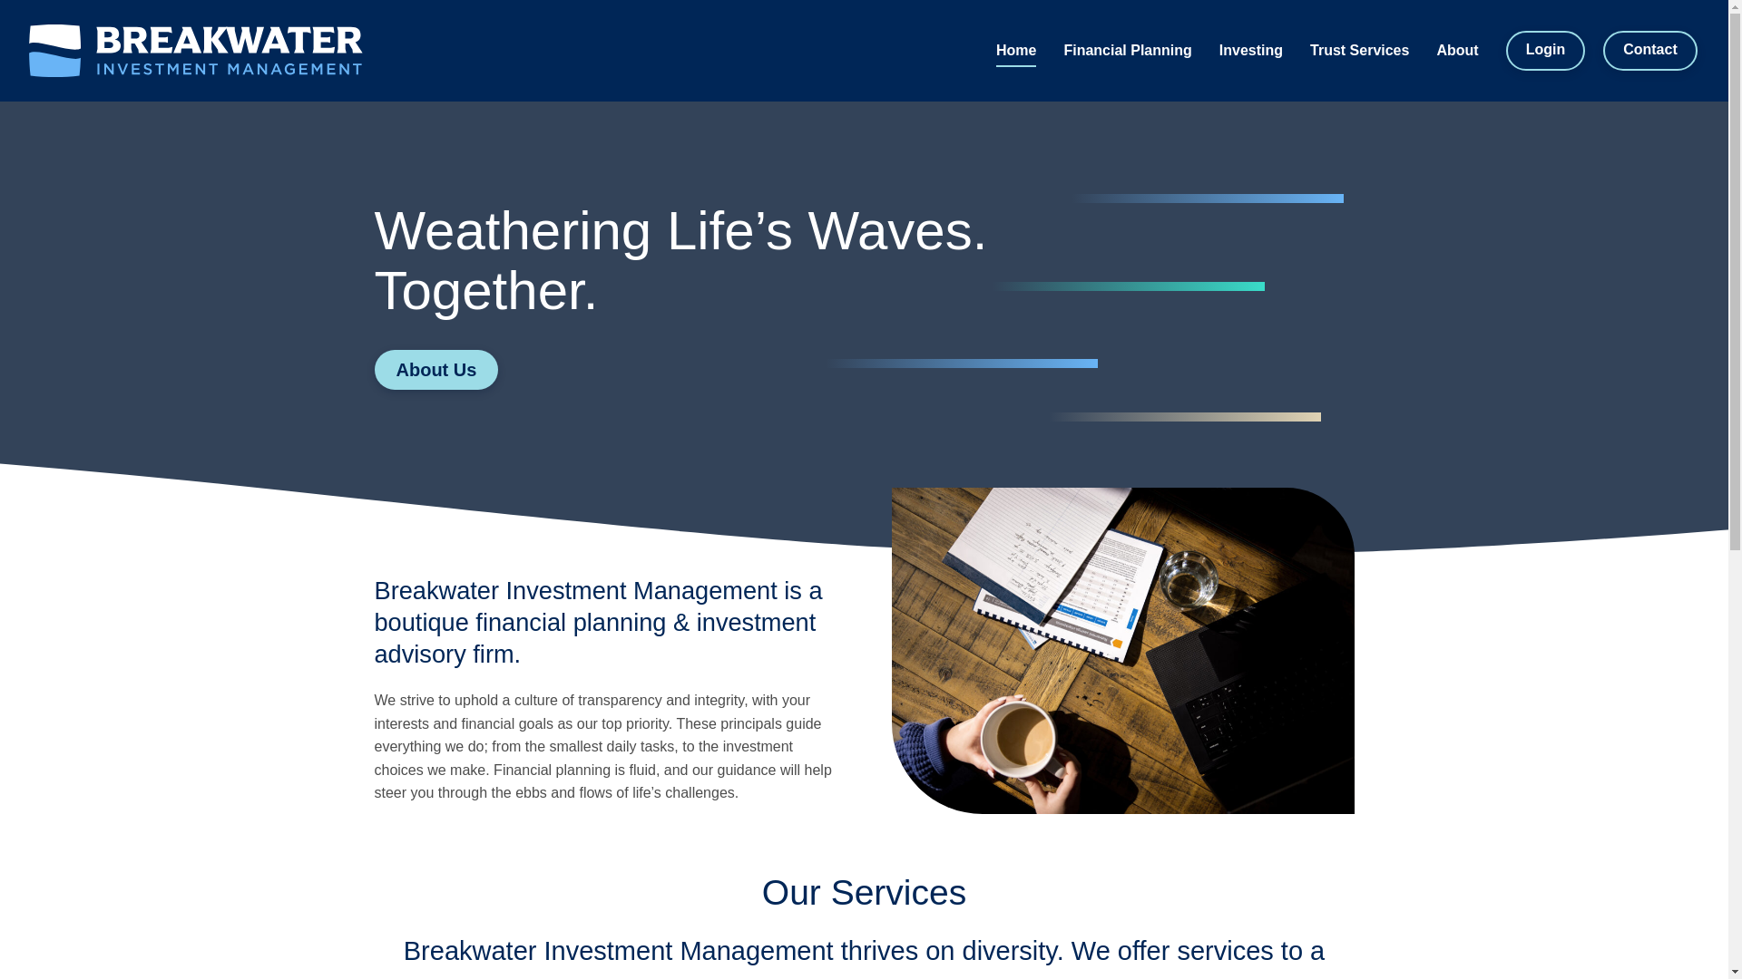  I want to click on Trust Services, so click(1359, 51).